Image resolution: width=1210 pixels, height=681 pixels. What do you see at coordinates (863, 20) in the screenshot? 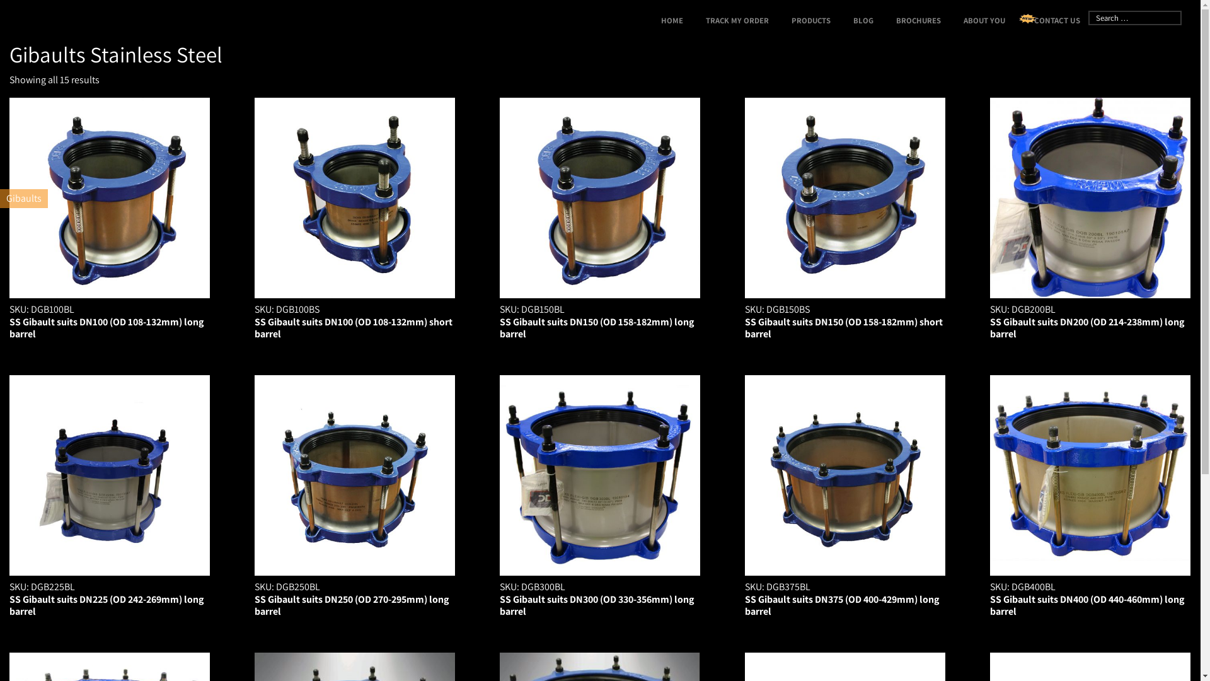
I see `BLOG` at bounding box center [863, 20].